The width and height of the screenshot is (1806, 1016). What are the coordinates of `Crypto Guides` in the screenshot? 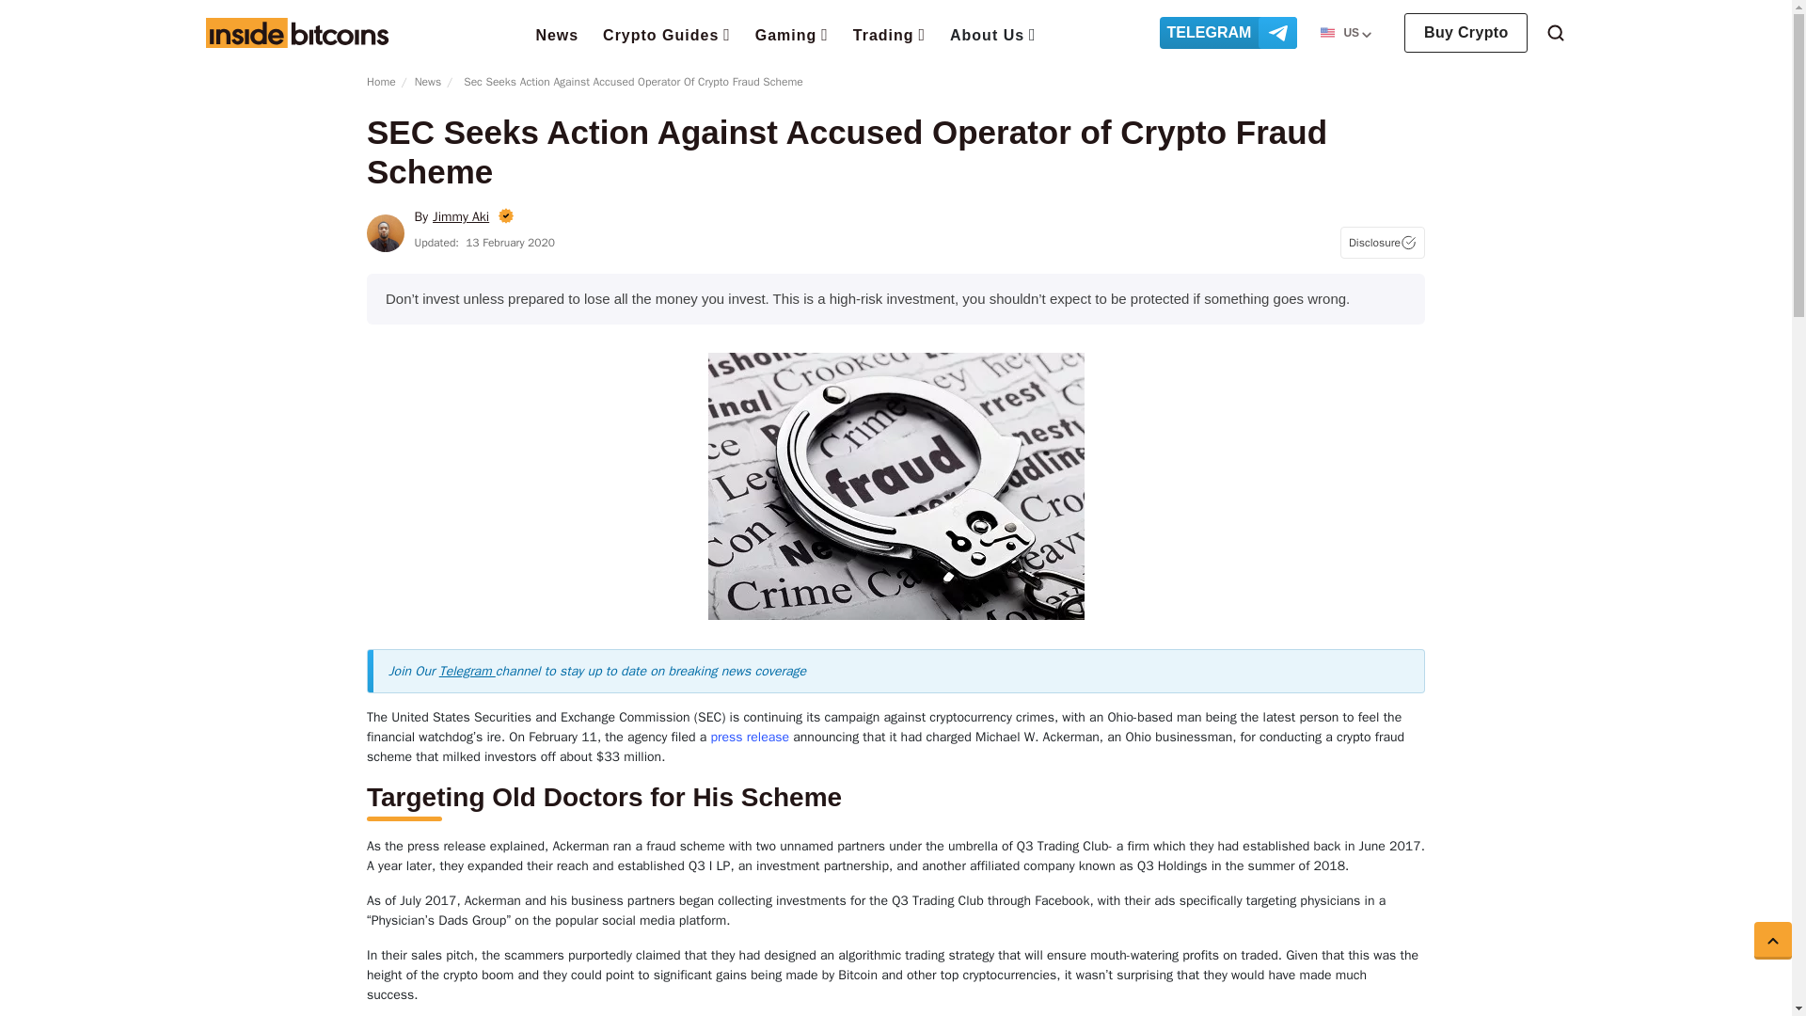 It's located at (667, 33).